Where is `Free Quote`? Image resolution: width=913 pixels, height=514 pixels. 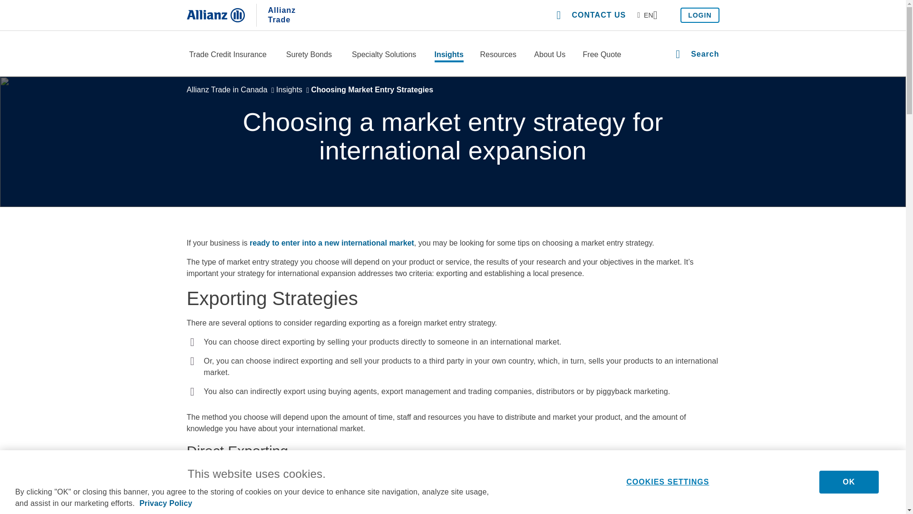 Free Quote is located at coordinates (602, 55).